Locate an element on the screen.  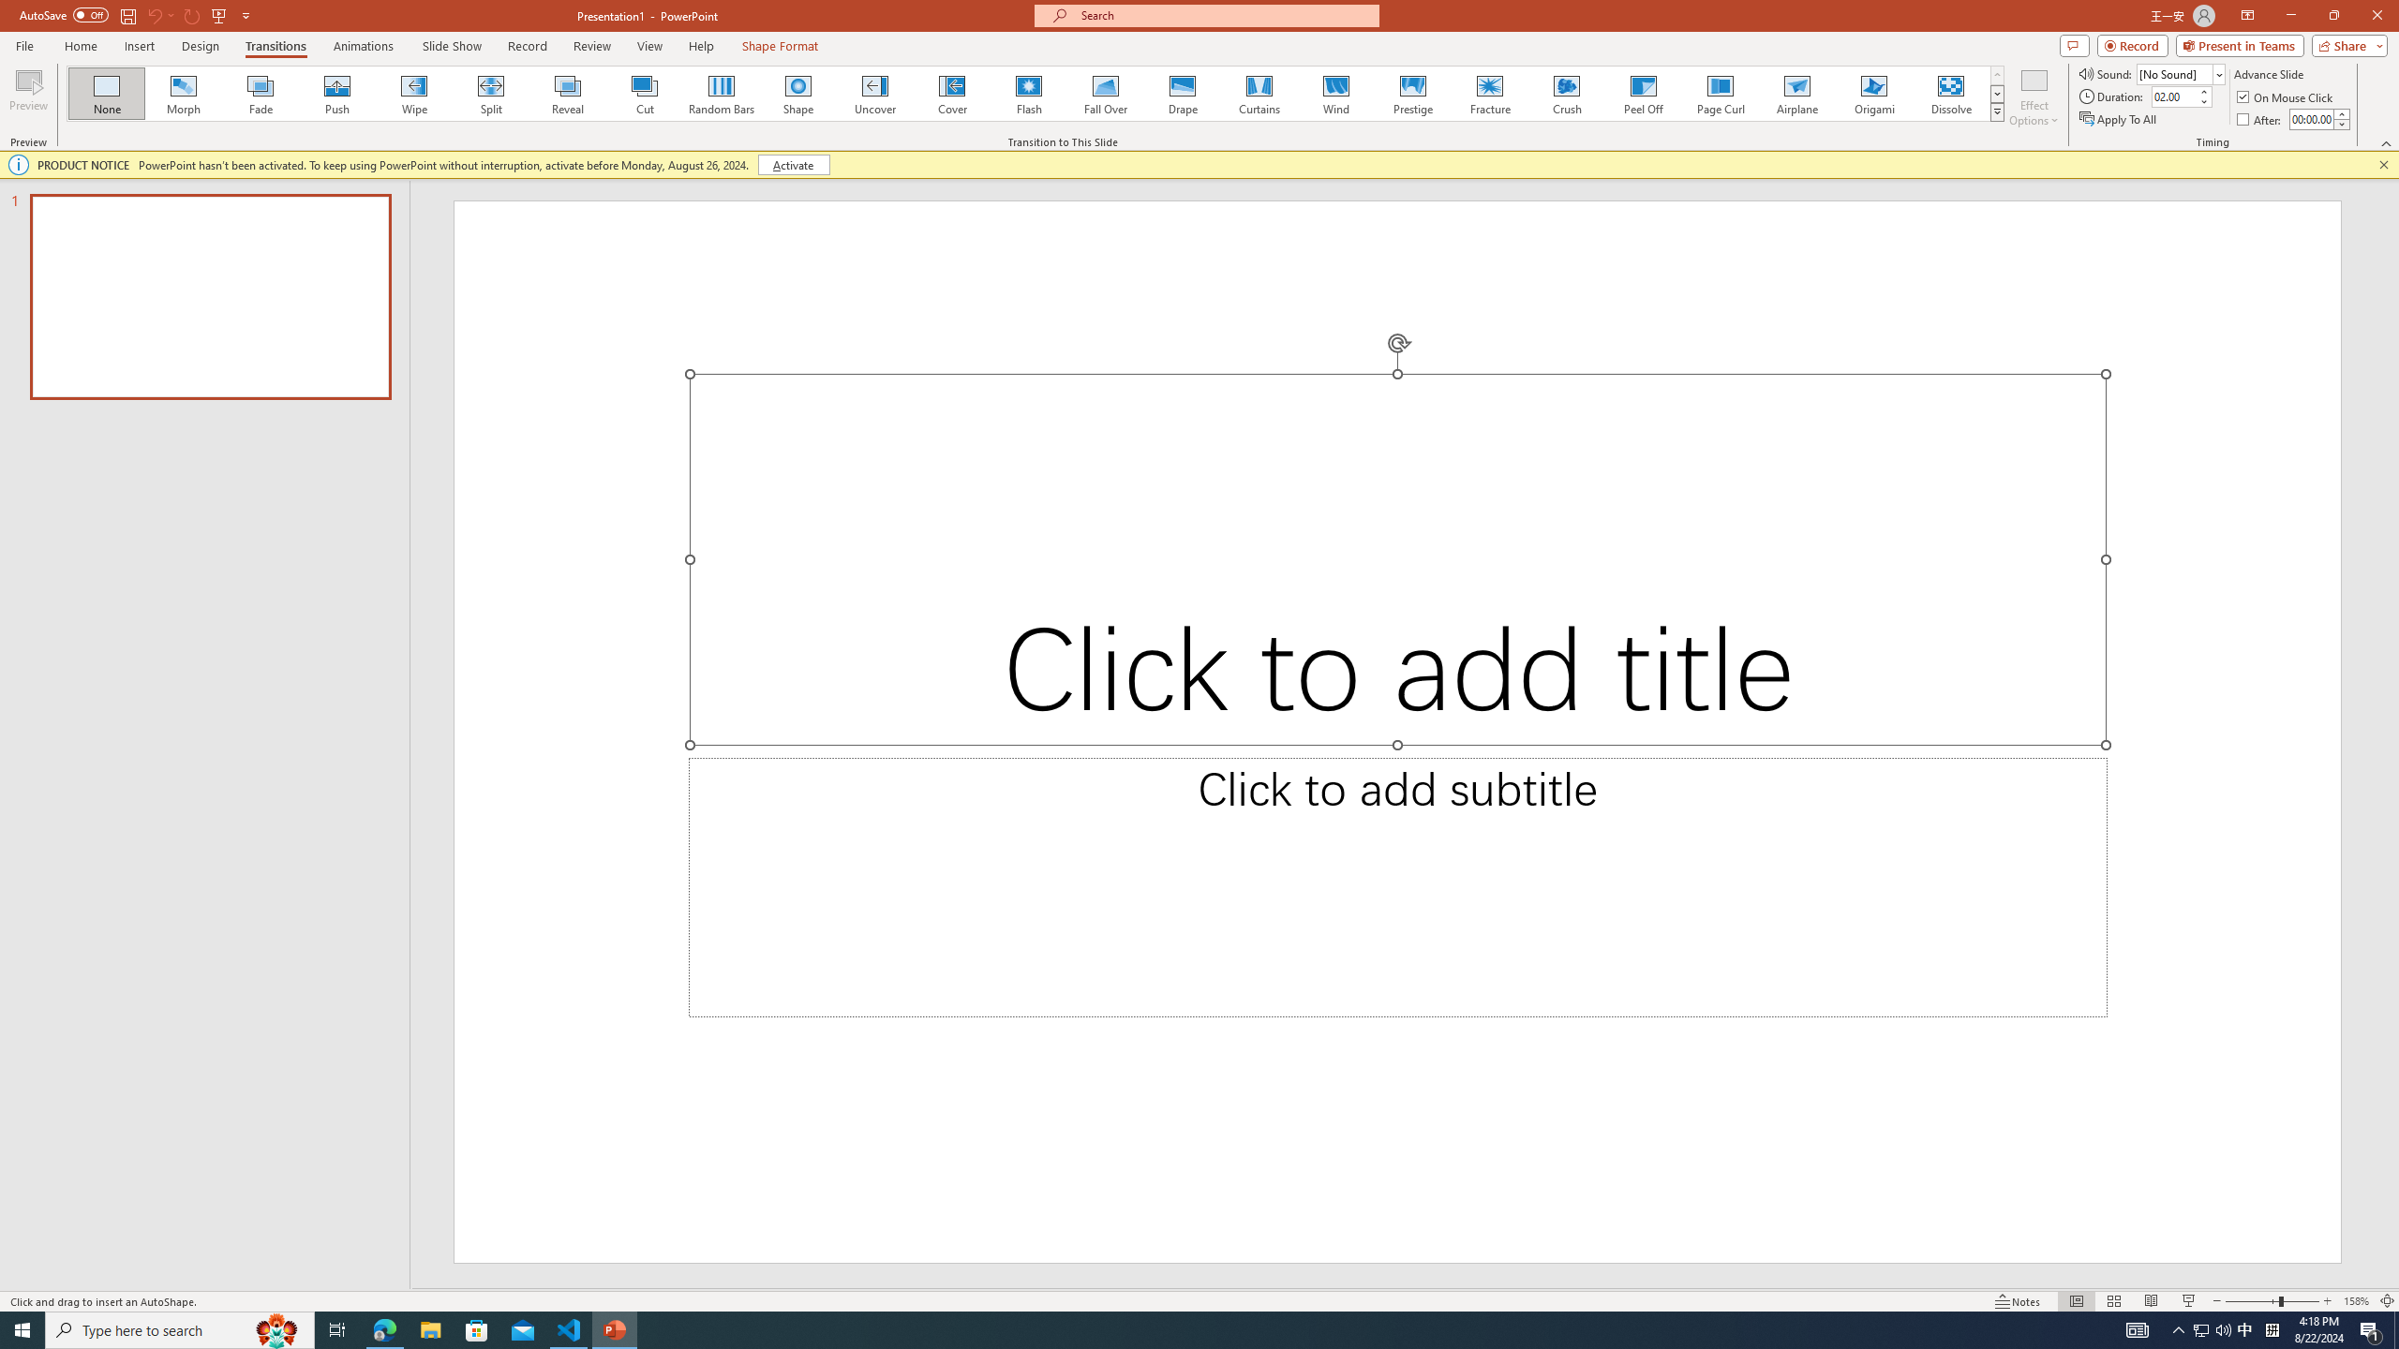
Page Curl is located at coordinates (1720, 94).